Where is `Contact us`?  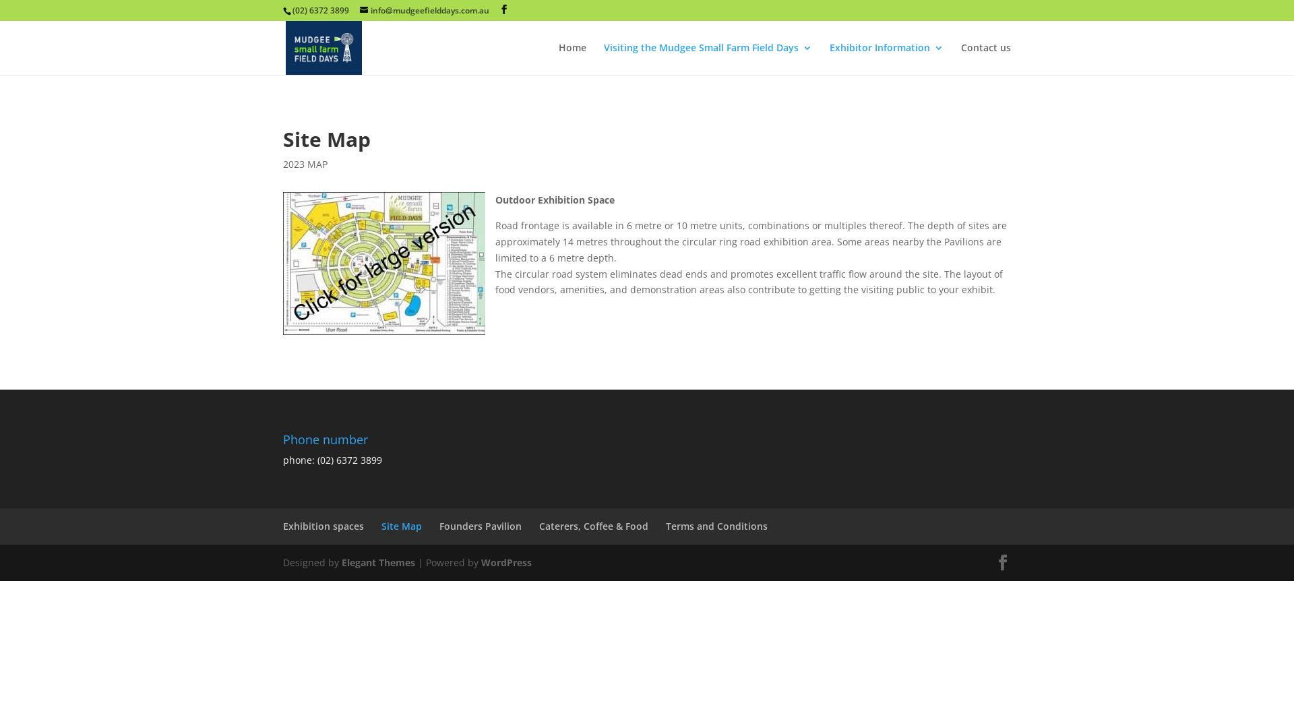
Contact us is located at coordinates (986, 59).